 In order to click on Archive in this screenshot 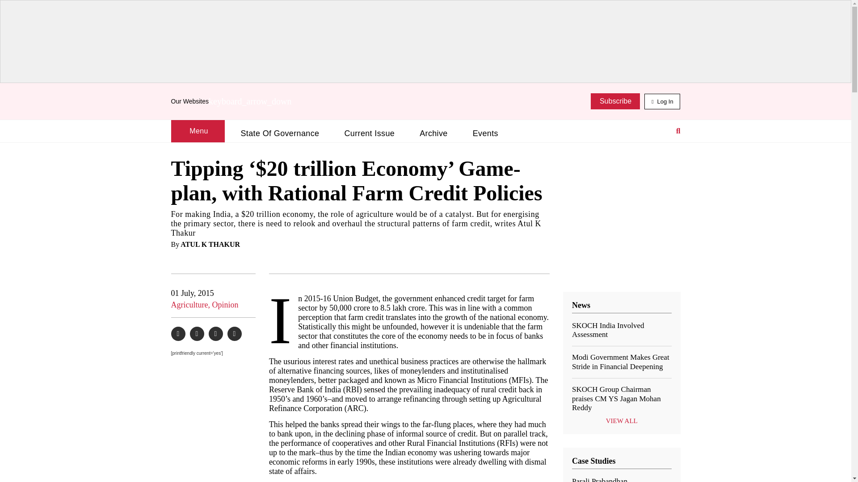, I will do `click(433, 133)`.